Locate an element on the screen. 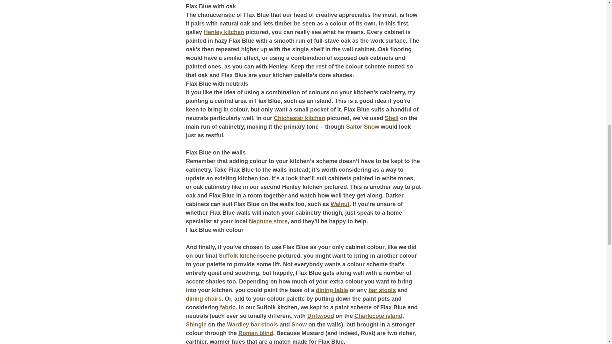  Suffolk kitchen is located at coordinates (239, 255).